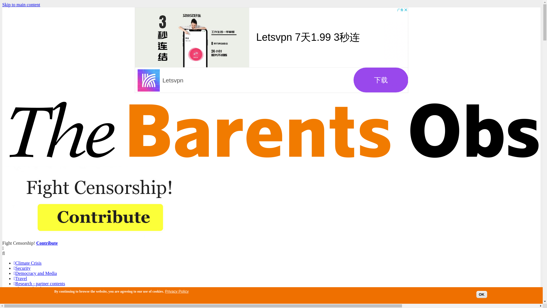  What do you see at coordinates (47, 243) in the screenshot?
I see `Contribute` at bounding box center [47, 243].